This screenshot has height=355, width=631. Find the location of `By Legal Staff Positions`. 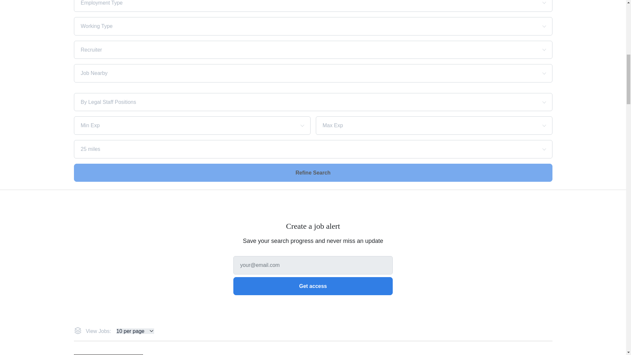

By Legal Staff Positions is located at coordinates (290, 102).